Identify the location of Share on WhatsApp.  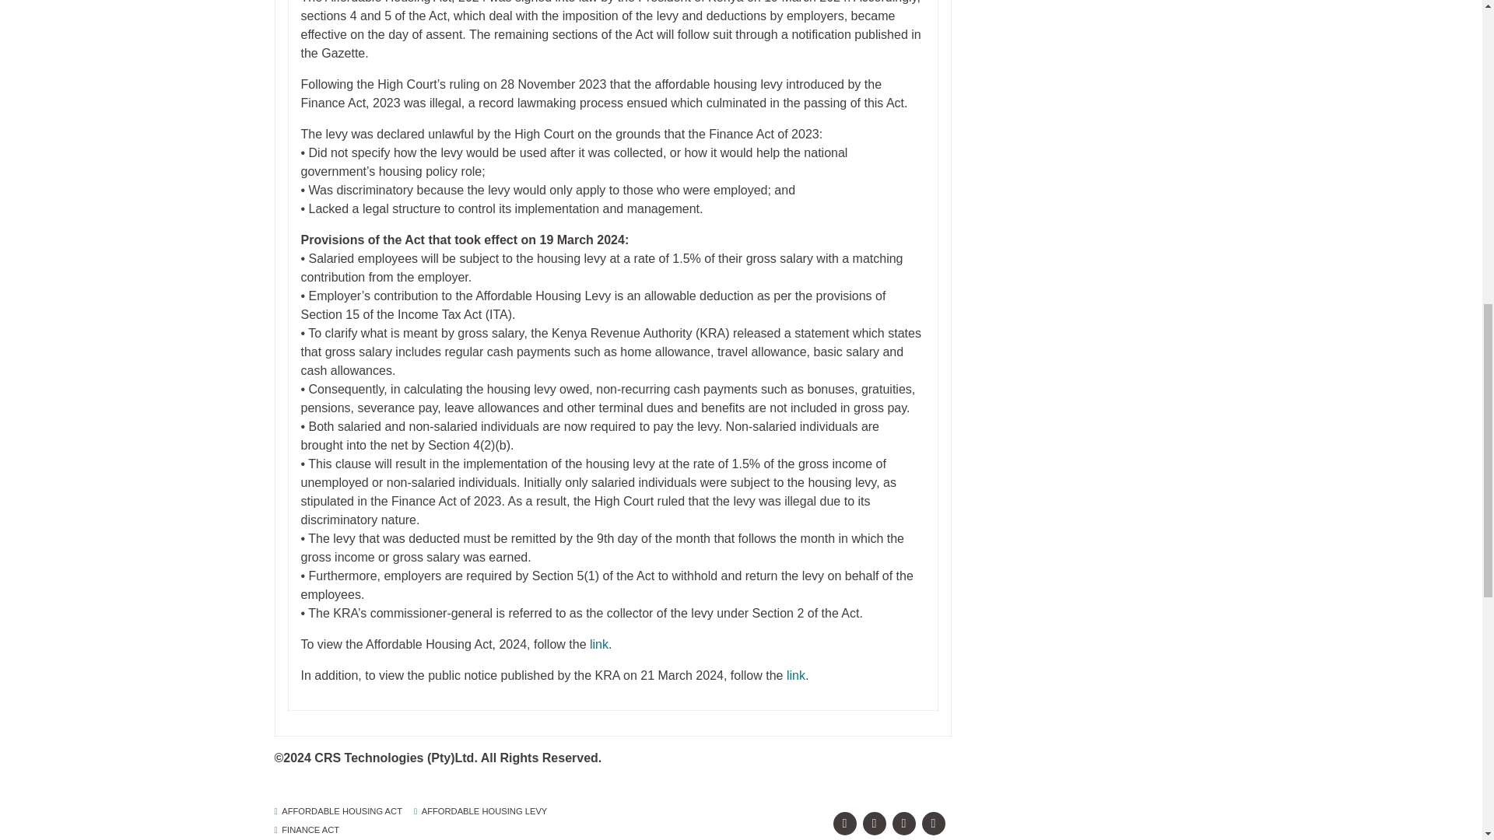
(932, 823).